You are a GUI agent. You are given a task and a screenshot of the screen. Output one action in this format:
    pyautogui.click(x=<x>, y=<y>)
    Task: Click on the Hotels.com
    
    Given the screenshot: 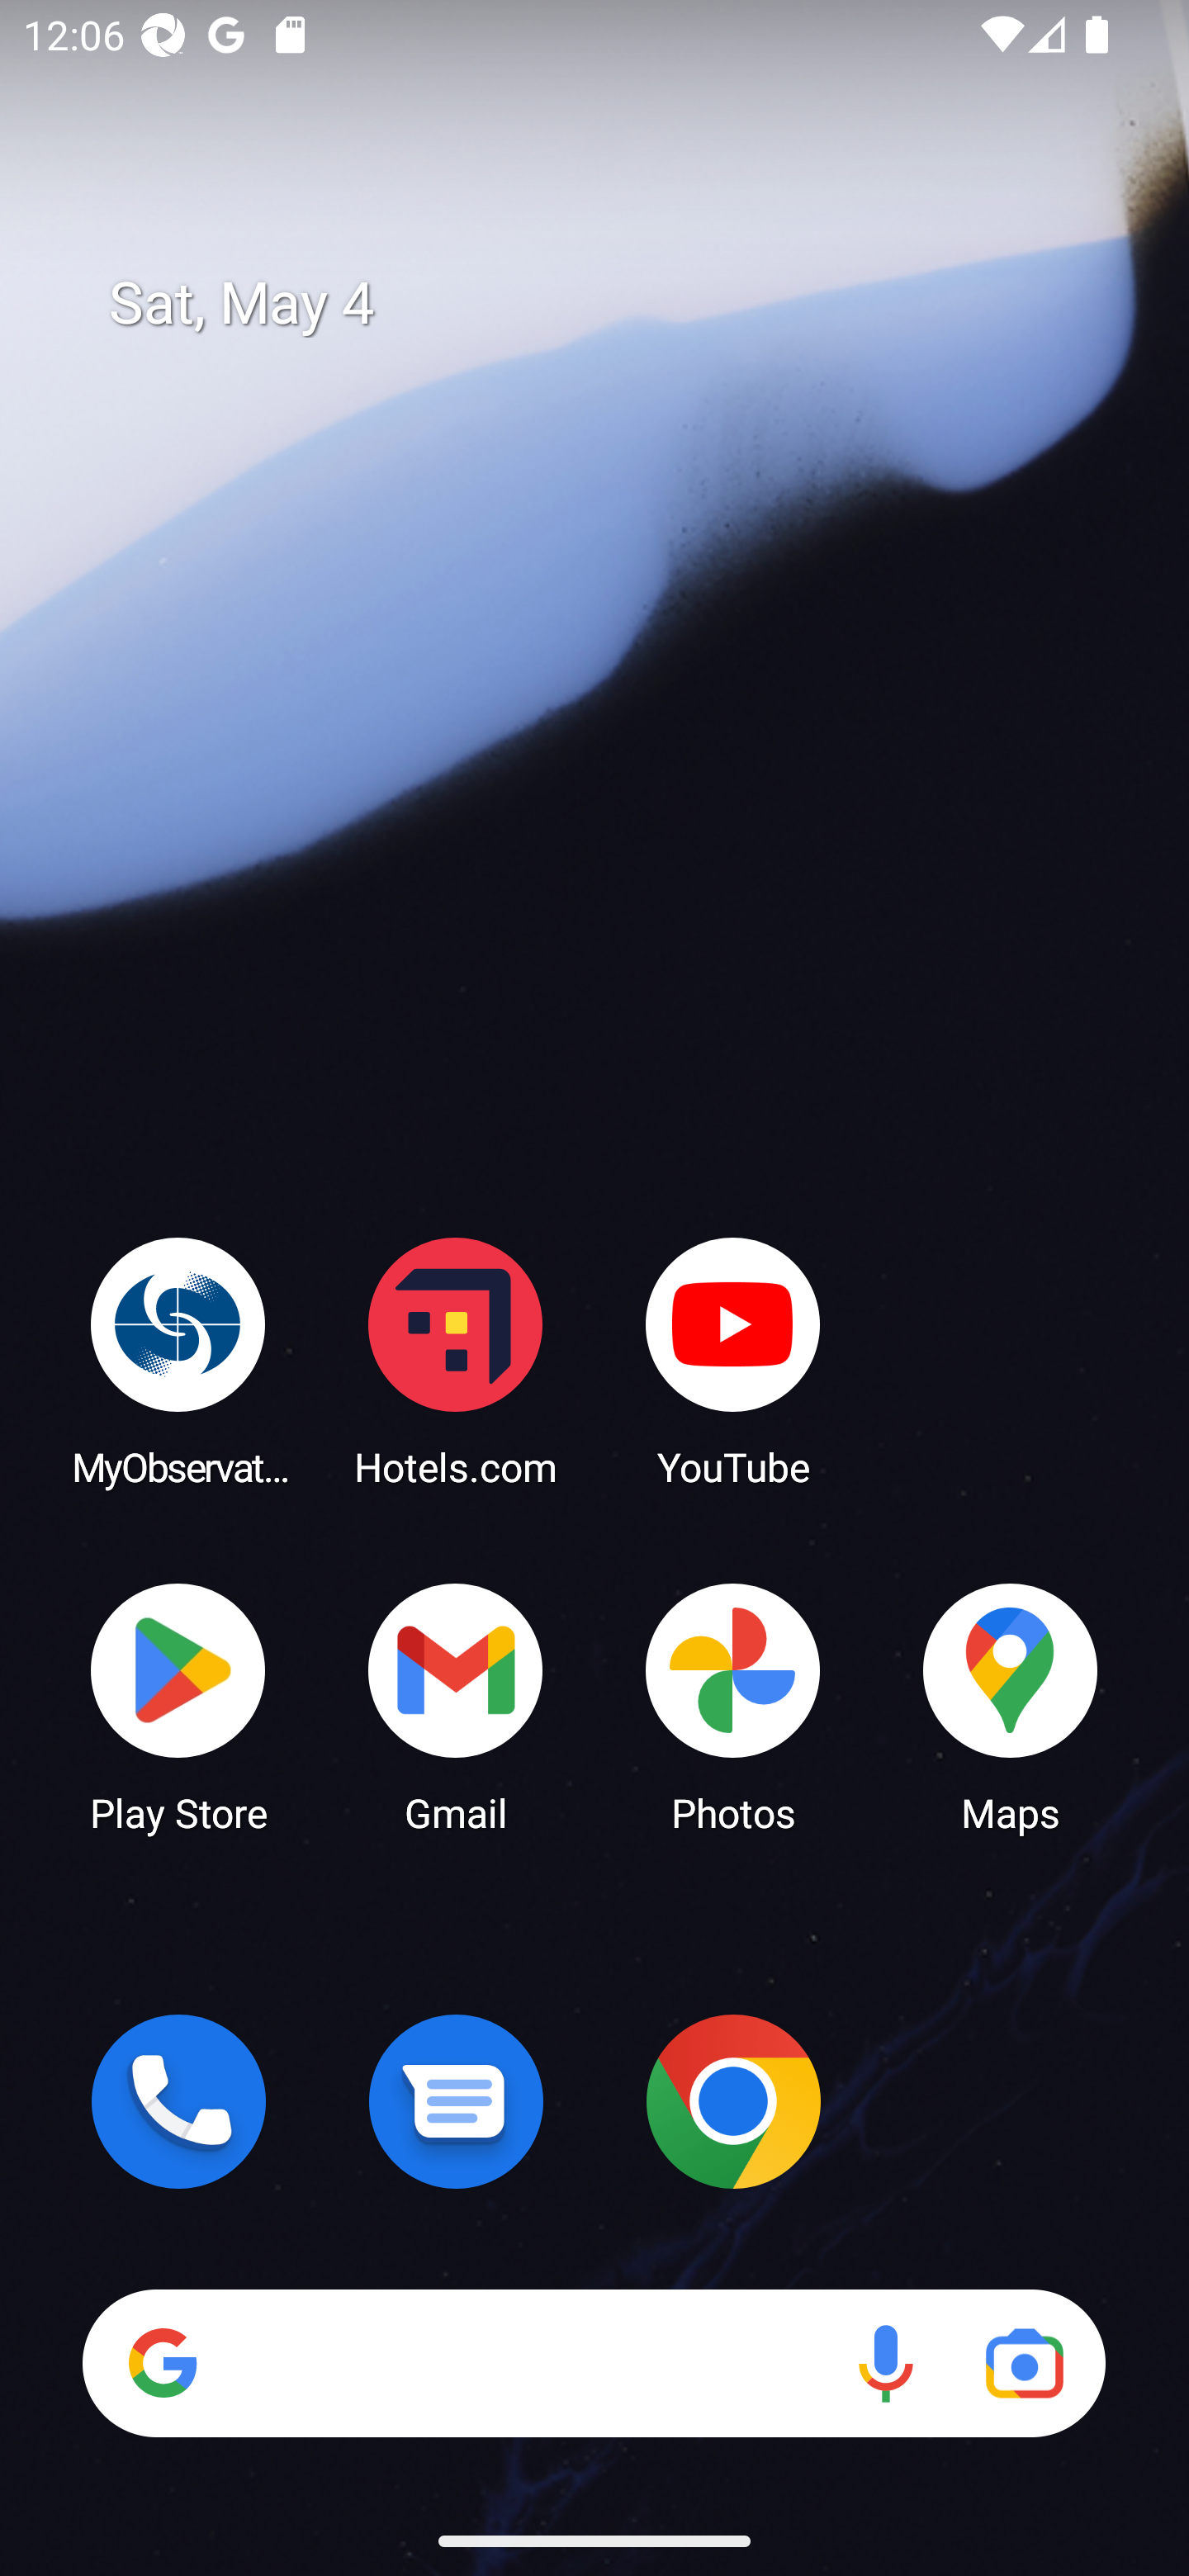 What is the action you would take?
    pyautogui.click(x=456, y=1361)
    